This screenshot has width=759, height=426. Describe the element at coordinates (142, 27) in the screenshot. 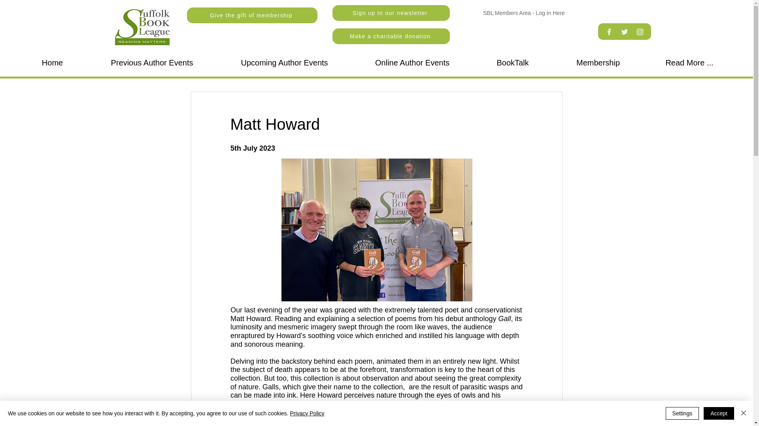

I see `Suffolk Book League logo.jpg` at that location.